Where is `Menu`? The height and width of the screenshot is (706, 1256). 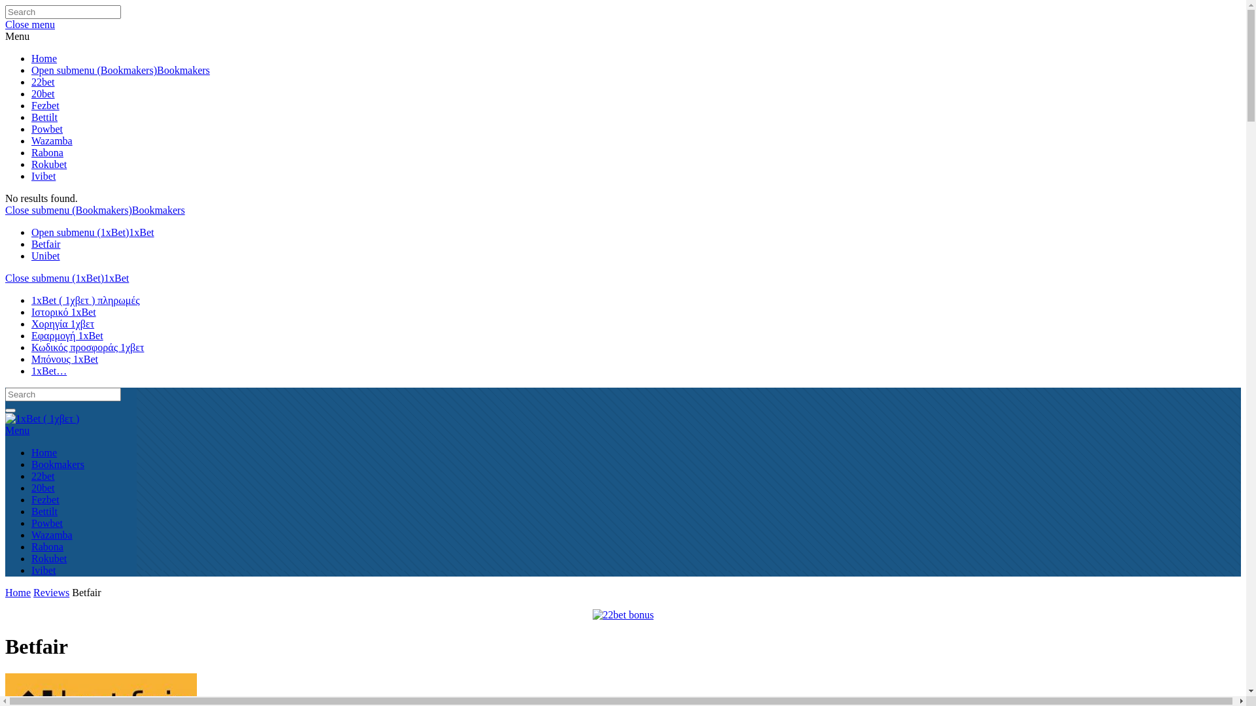 Menu is located at coordinates (17, 37).